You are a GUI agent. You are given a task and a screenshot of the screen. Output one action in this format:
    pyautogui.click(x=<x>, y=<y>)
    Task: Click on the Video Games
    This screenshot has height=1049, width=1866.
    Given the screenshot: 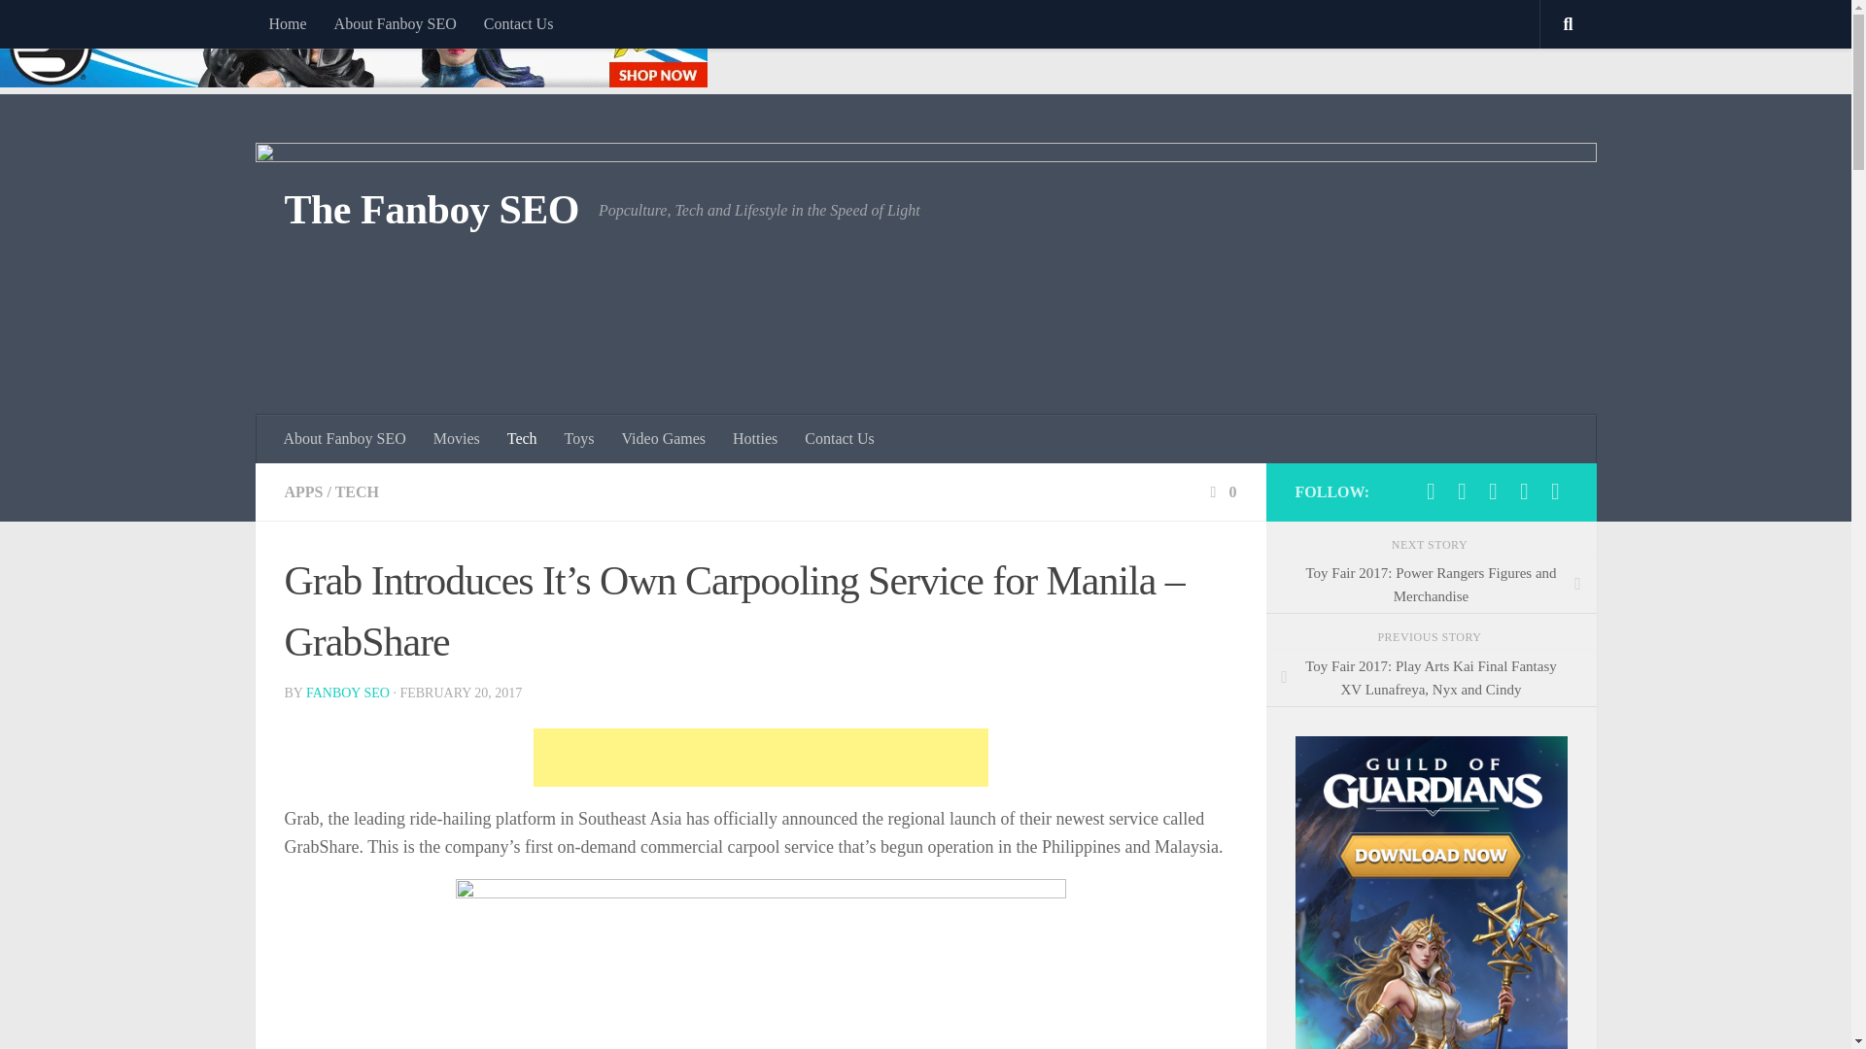 What is the action you would take?
    pyautogui.click(x=663, y=439)
    